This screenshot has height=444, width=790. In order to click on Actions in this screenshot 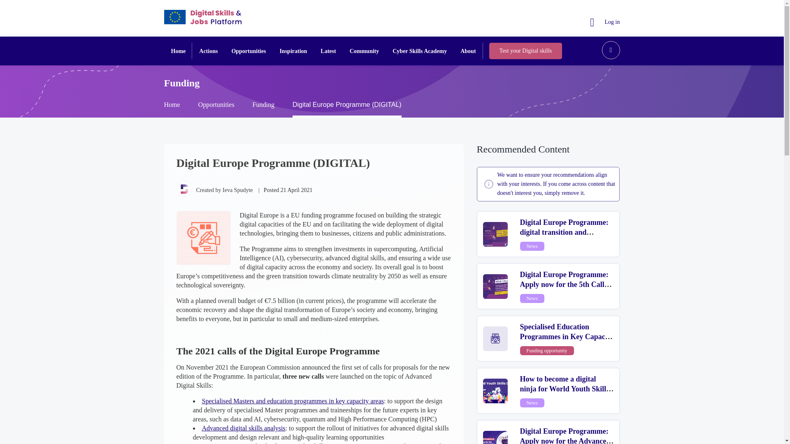, I will do `click(208, 51)`.